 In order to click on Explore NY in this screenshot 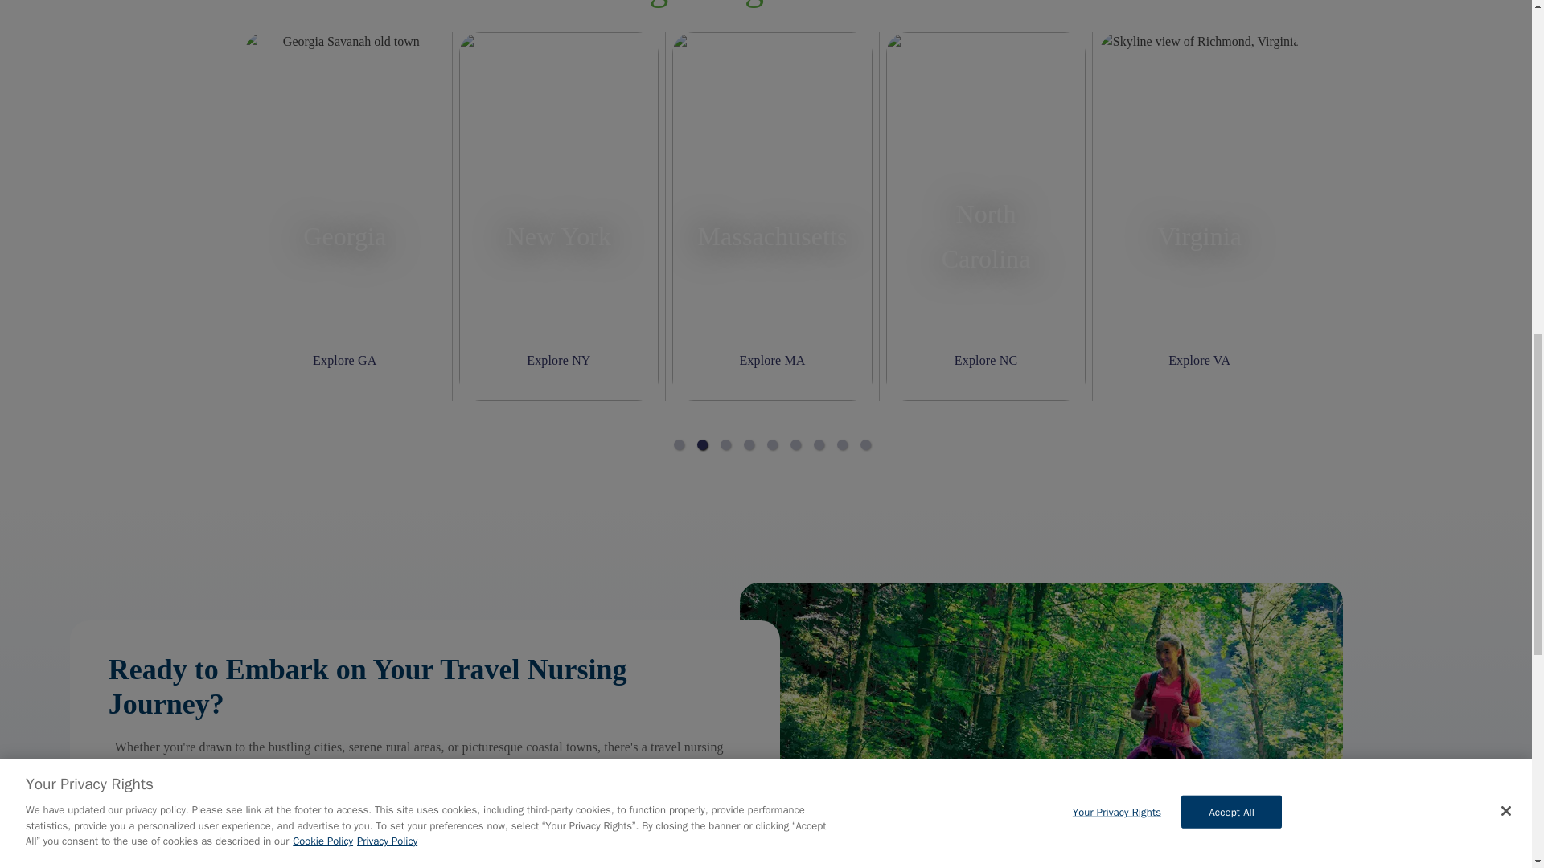, I will do `click(558, 360)`.